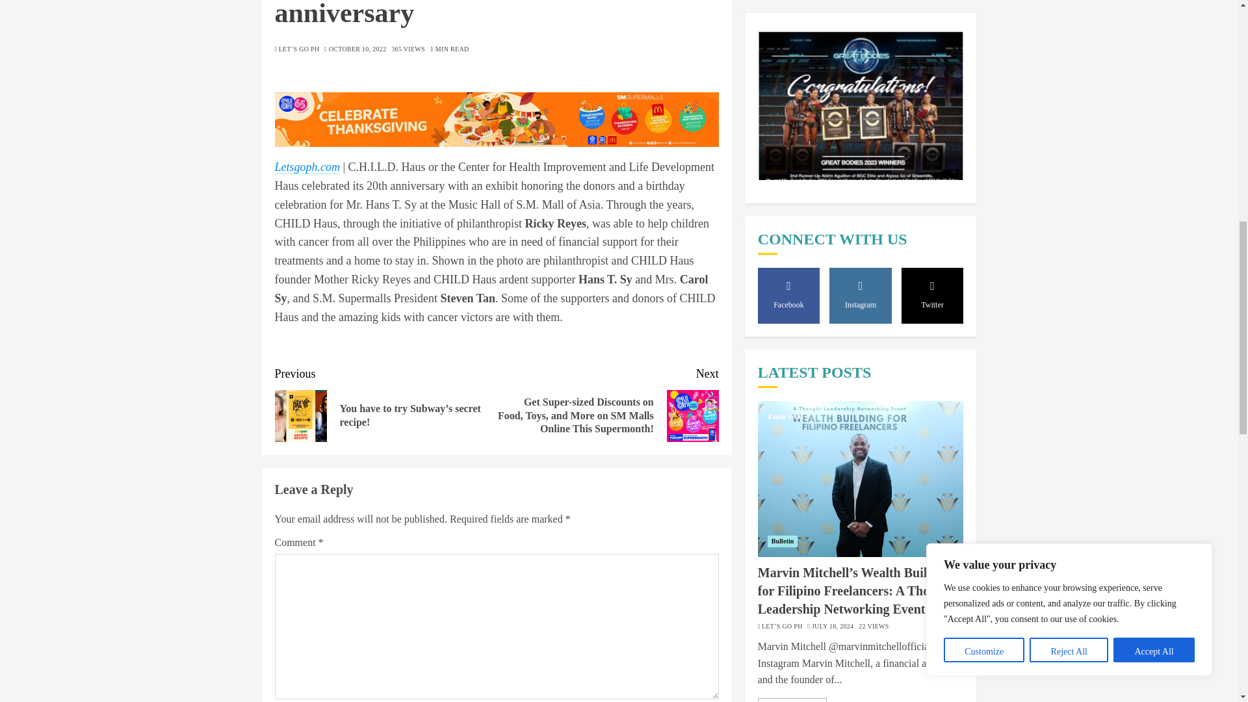  I want to click on OCTOBER 10, 2022, so click(357, 49).